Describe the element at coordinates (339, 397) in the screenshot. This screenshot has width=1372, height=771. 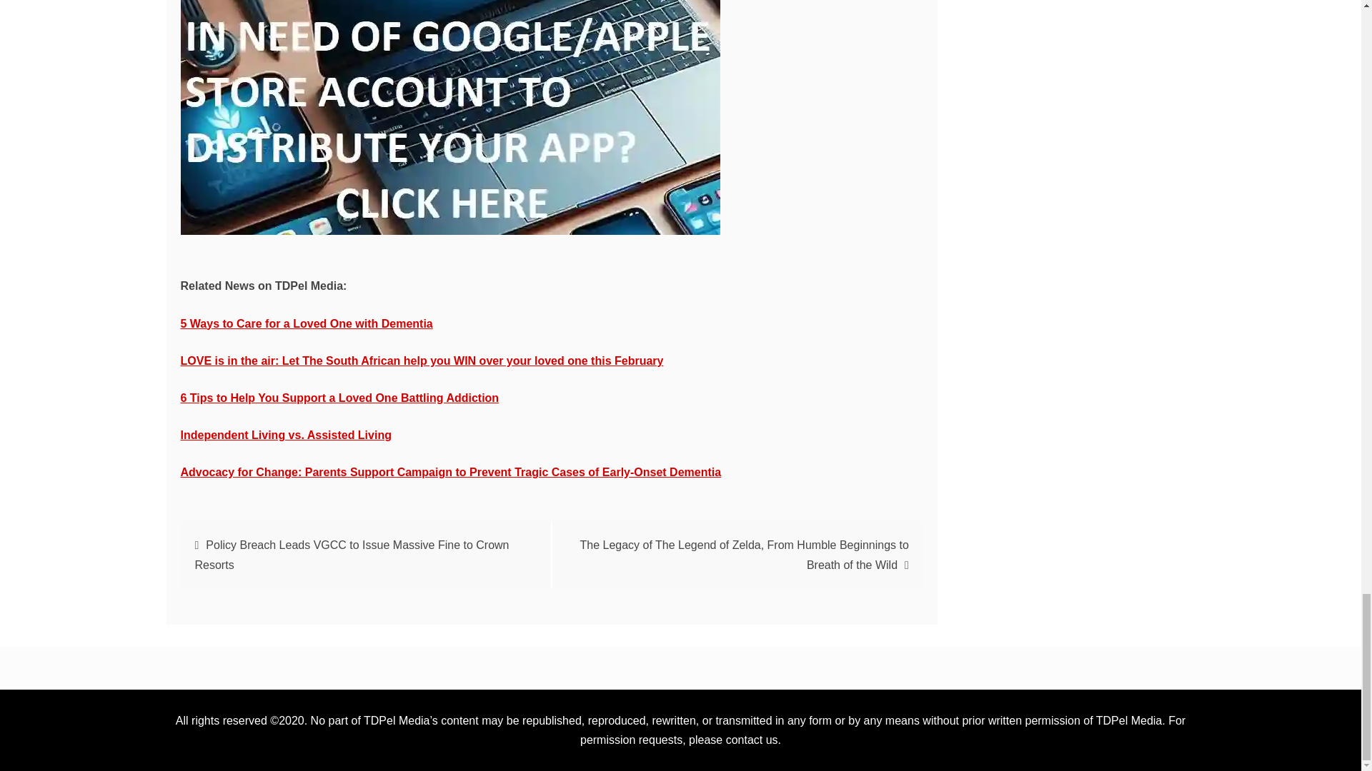
I see `6 Tips to Help You Support a Loved One Battling Addiction` at that location.